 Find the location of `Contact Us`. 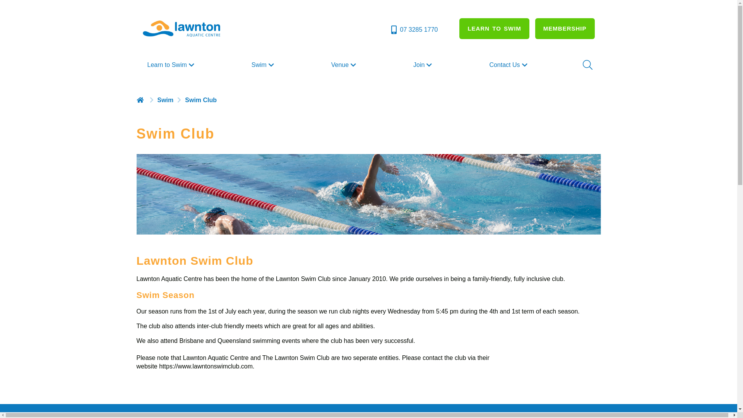

Contact Us is located at coordinates (509, 65).